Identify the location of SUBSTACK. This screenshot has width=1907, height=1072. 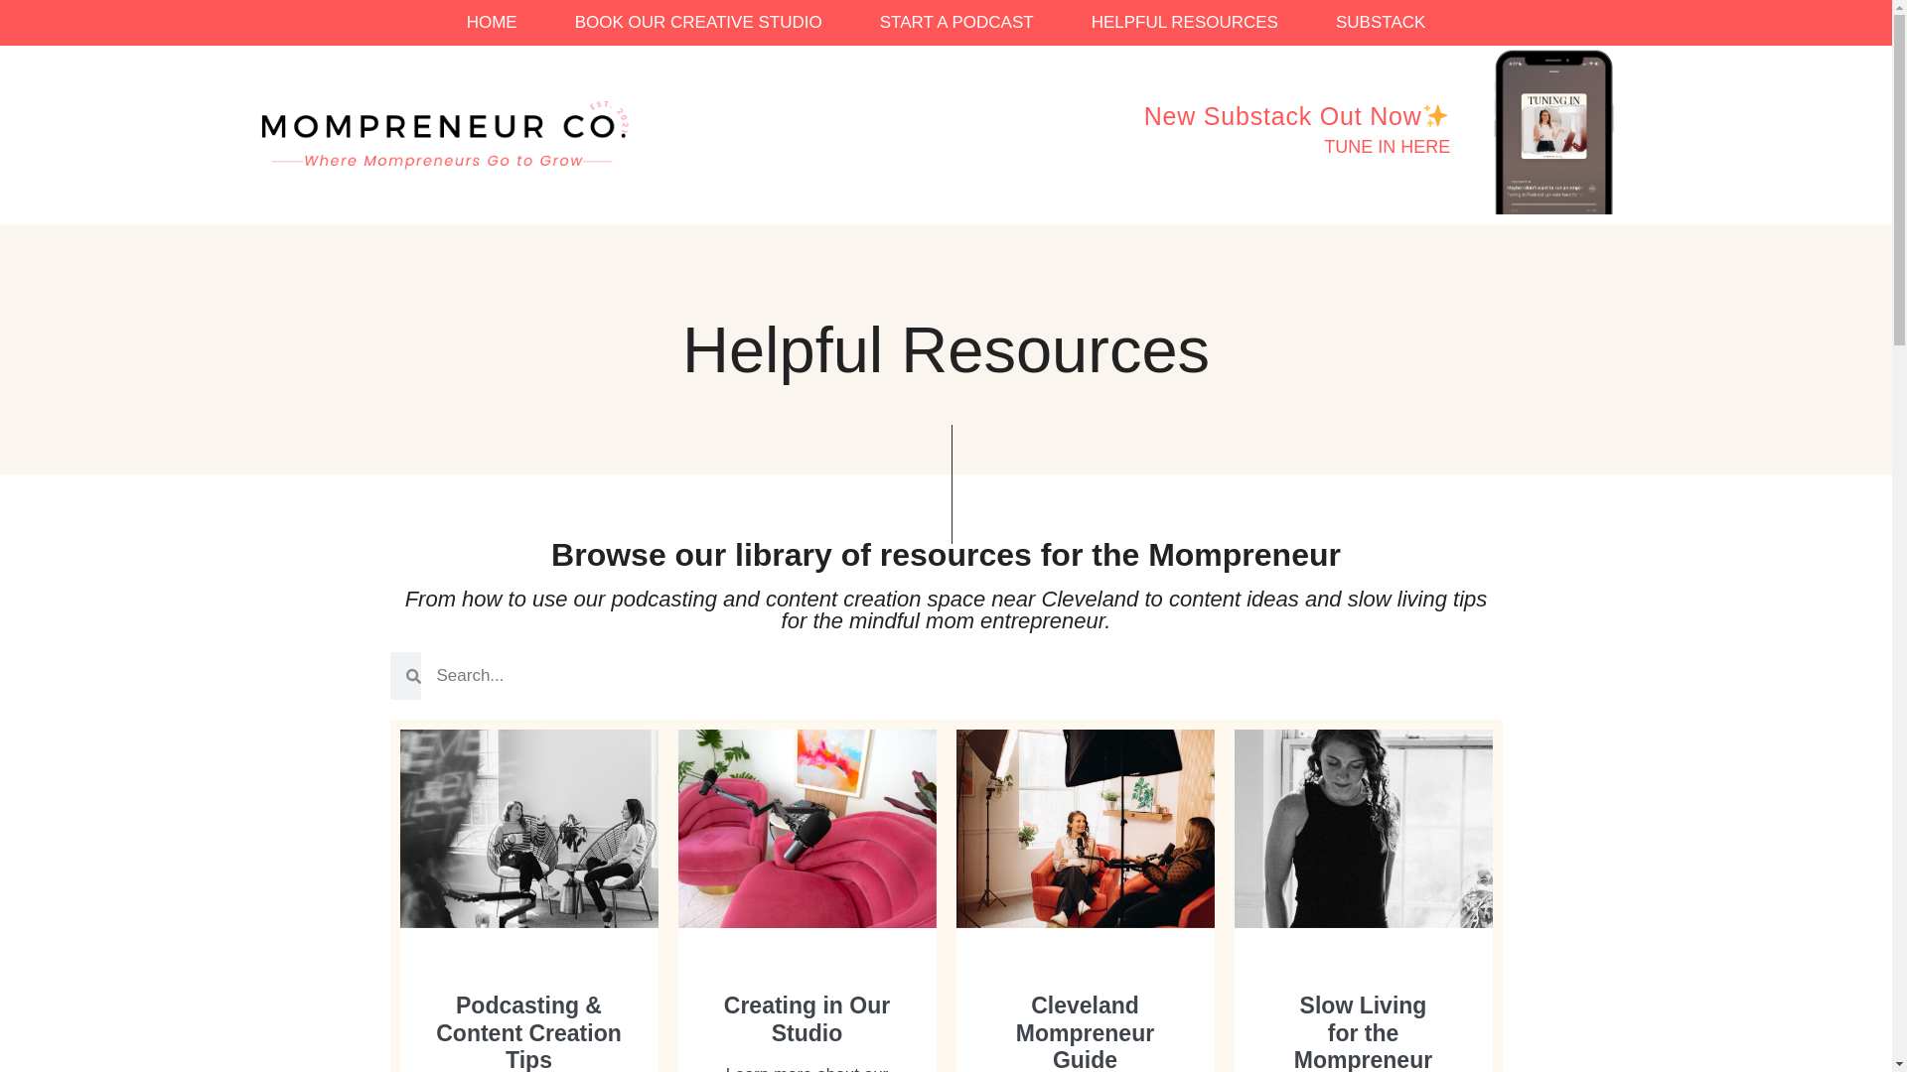
(1380, 23).